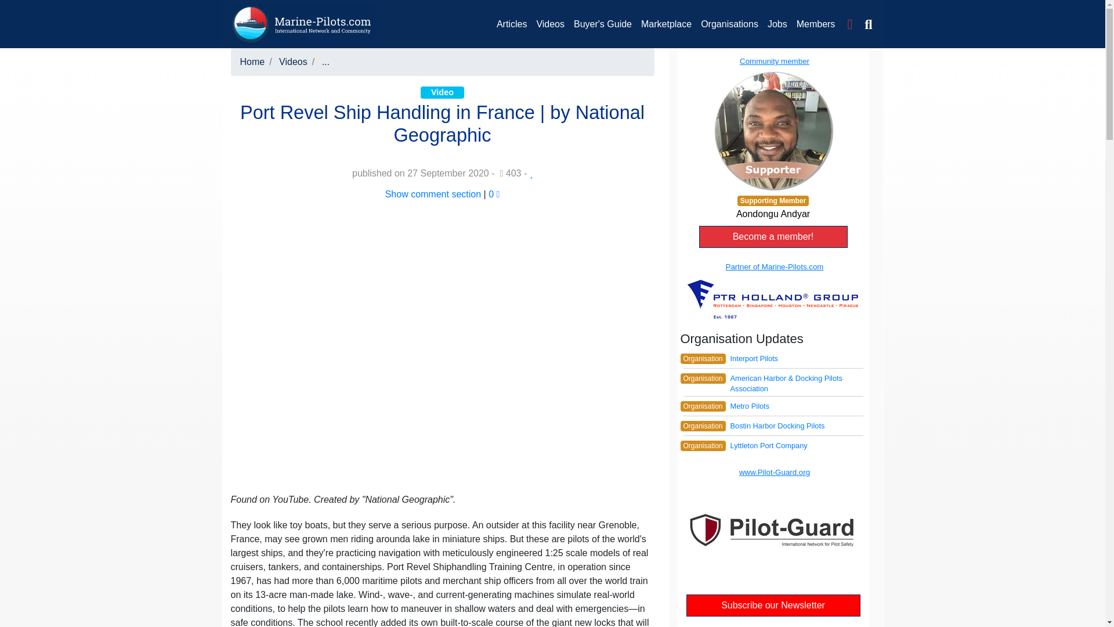  What do you see at coordinates (772, 290) in the screenshot?
I see `Partner of Marine-Pilots.com` at bounding box center [772, 290].